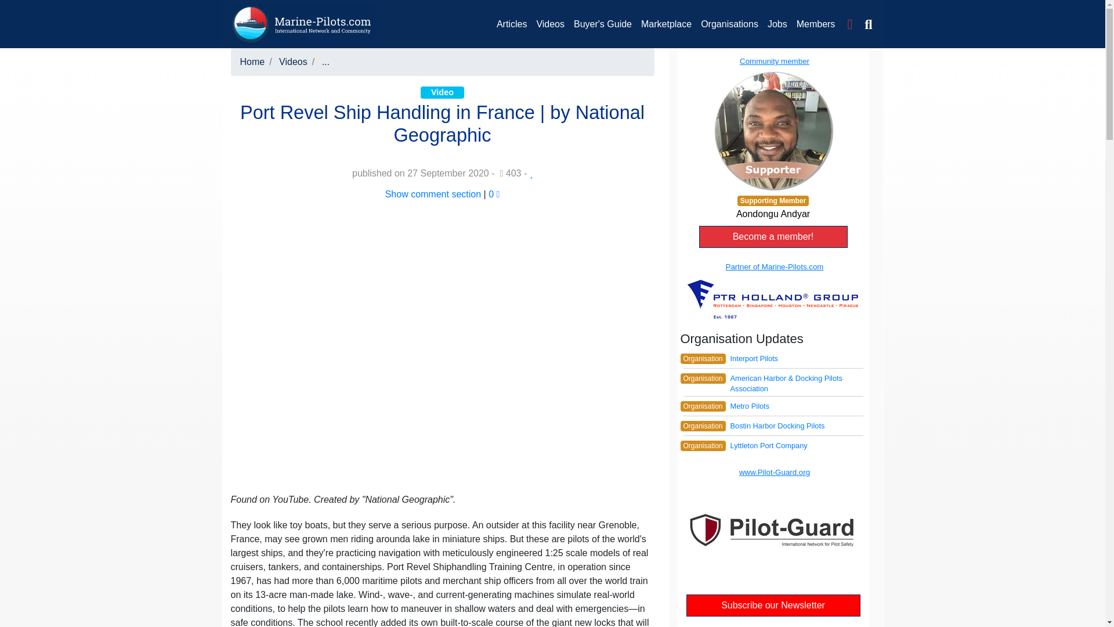  What do you see at coordinates (772, 290) in the screenshot?
I see `Partner of Marine-Pilots.com` at bounding box center [772, 290].